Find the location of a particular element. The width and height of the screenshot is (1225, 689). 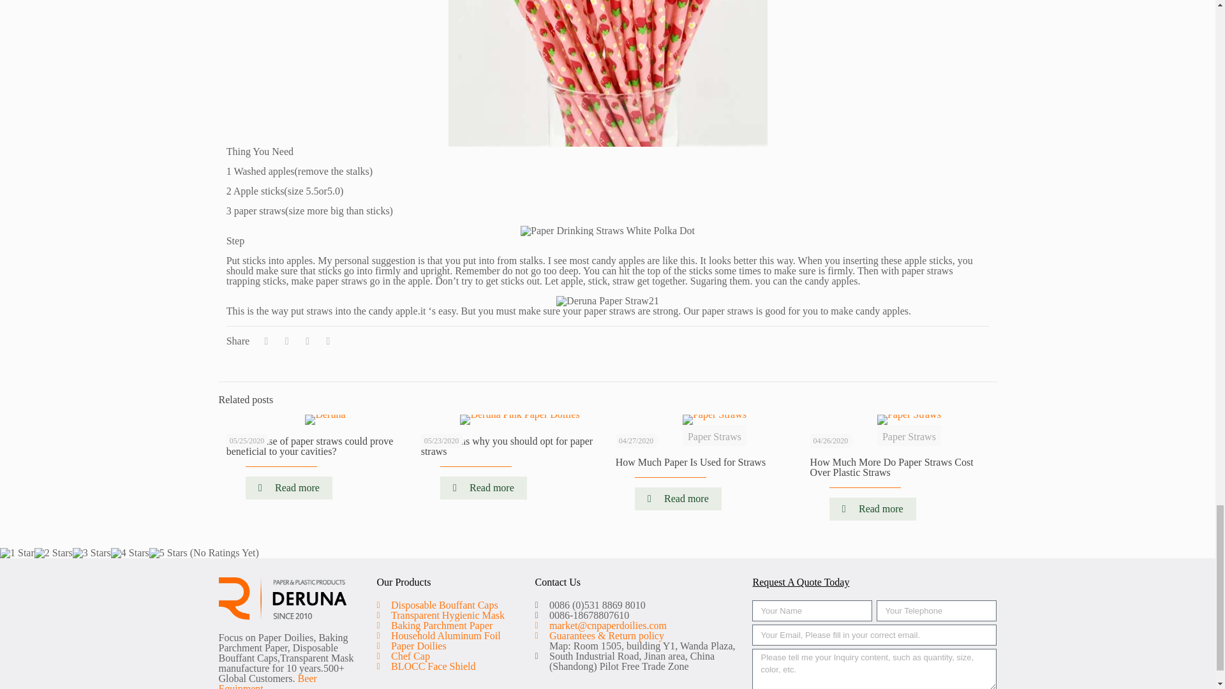

Top reasons why you should opt for paper straws 9 is located at coordinates (519, 420).